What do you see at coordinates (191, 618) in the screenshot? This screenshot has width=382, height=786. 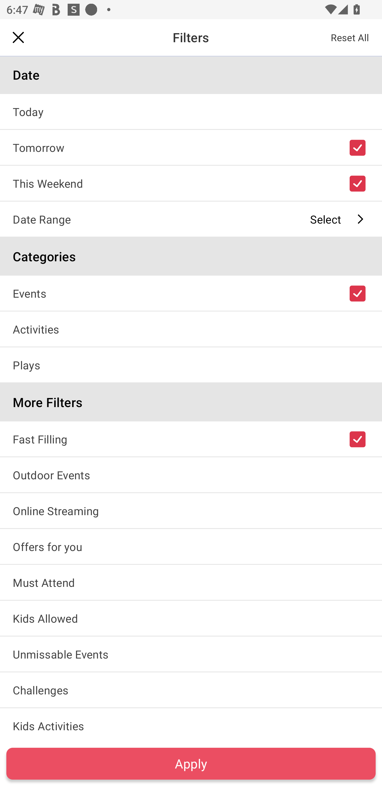 I see `Kids Allowed` at bounding box center [191, 618].